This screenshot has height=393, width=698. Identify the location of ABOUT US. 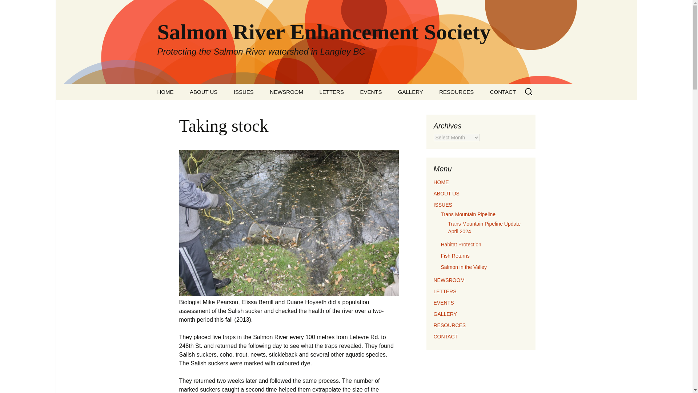
(446, 194).